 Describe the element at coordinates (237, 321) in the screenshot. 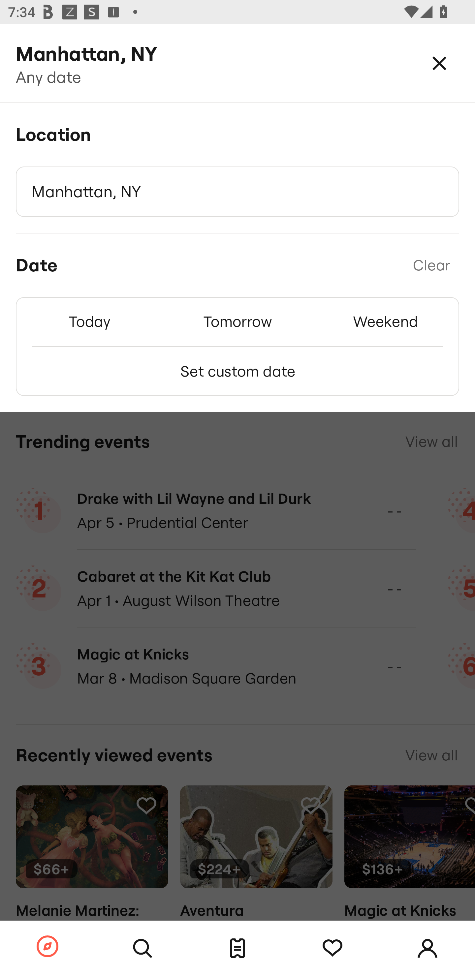

I see `Tomorrow` at that location.